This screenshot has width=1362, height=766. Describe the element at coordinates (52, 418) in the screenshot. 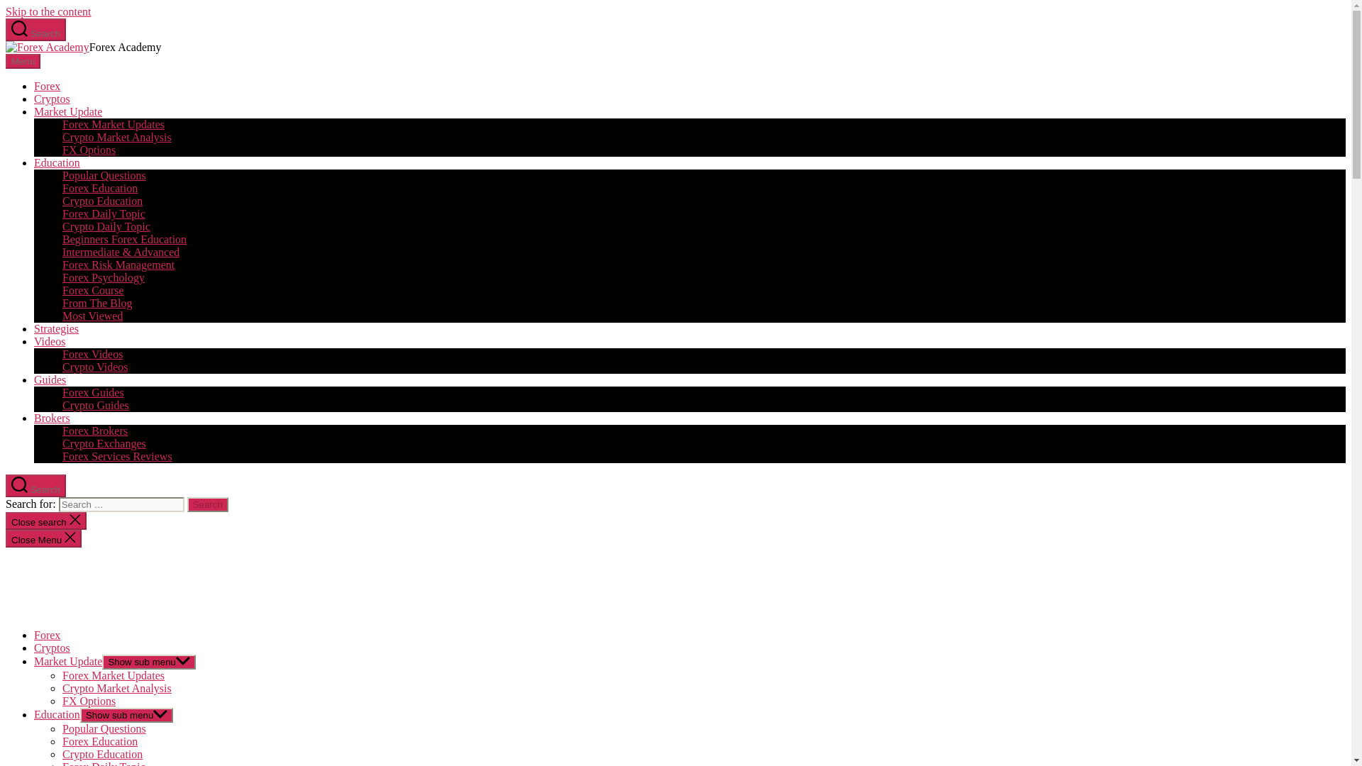

I see `Brokers` at that location.